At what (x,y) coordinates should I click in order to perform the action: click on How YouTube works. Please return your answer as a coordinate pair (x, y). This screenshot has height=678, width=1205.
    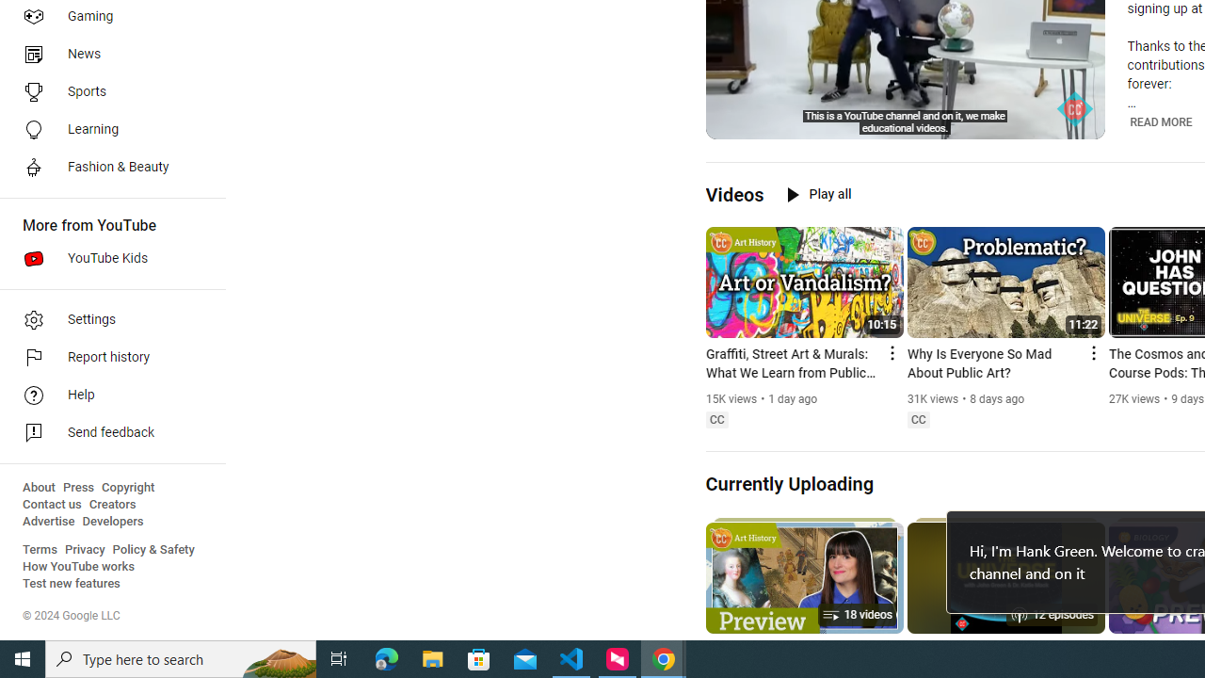
    Looking at the image, I should click on (79, 567).